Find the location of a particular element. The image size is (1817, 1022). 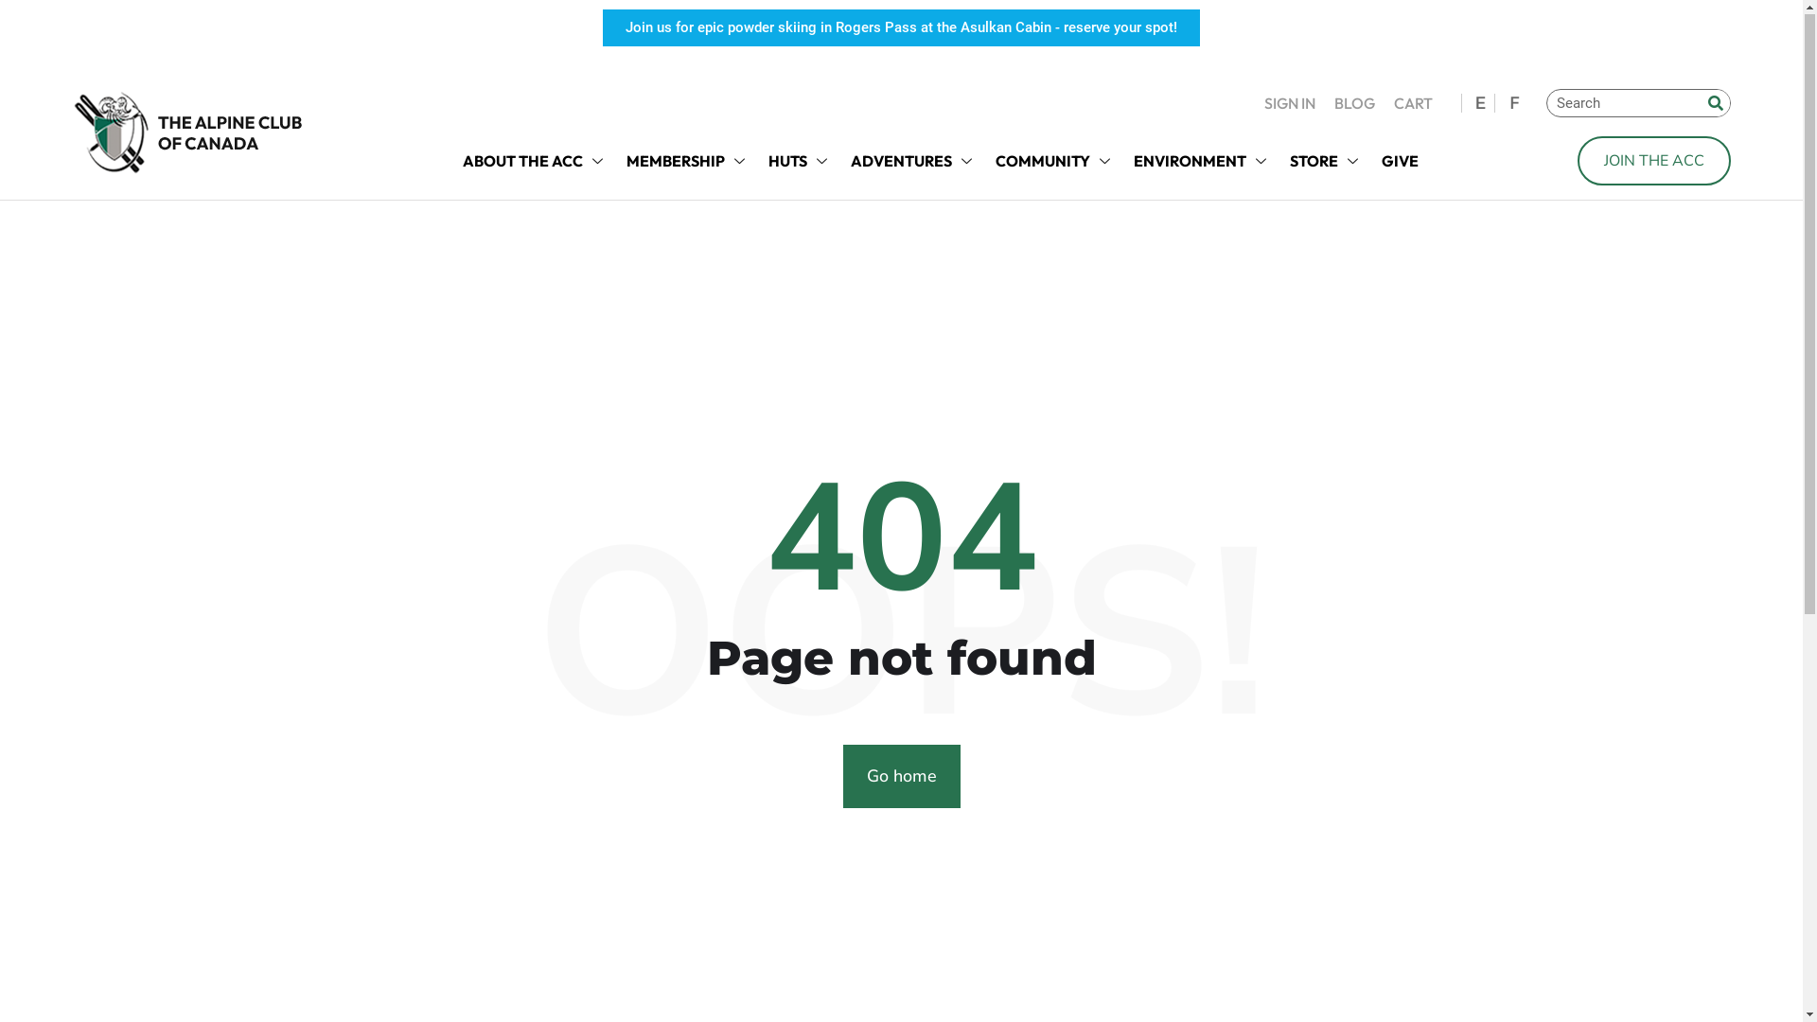

ADVENTURES is located at coordinates (912, 163).